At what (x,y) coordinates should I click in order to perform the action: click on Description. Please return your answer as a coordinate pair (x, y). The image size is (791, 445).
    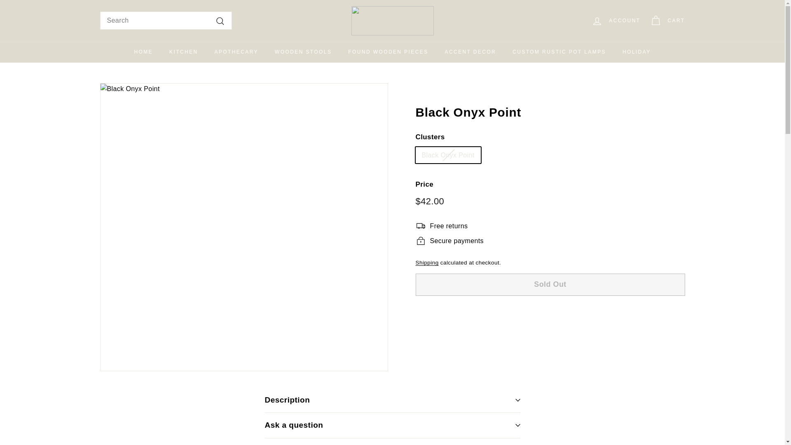
    Looking at the image, I should click on (392, 400).